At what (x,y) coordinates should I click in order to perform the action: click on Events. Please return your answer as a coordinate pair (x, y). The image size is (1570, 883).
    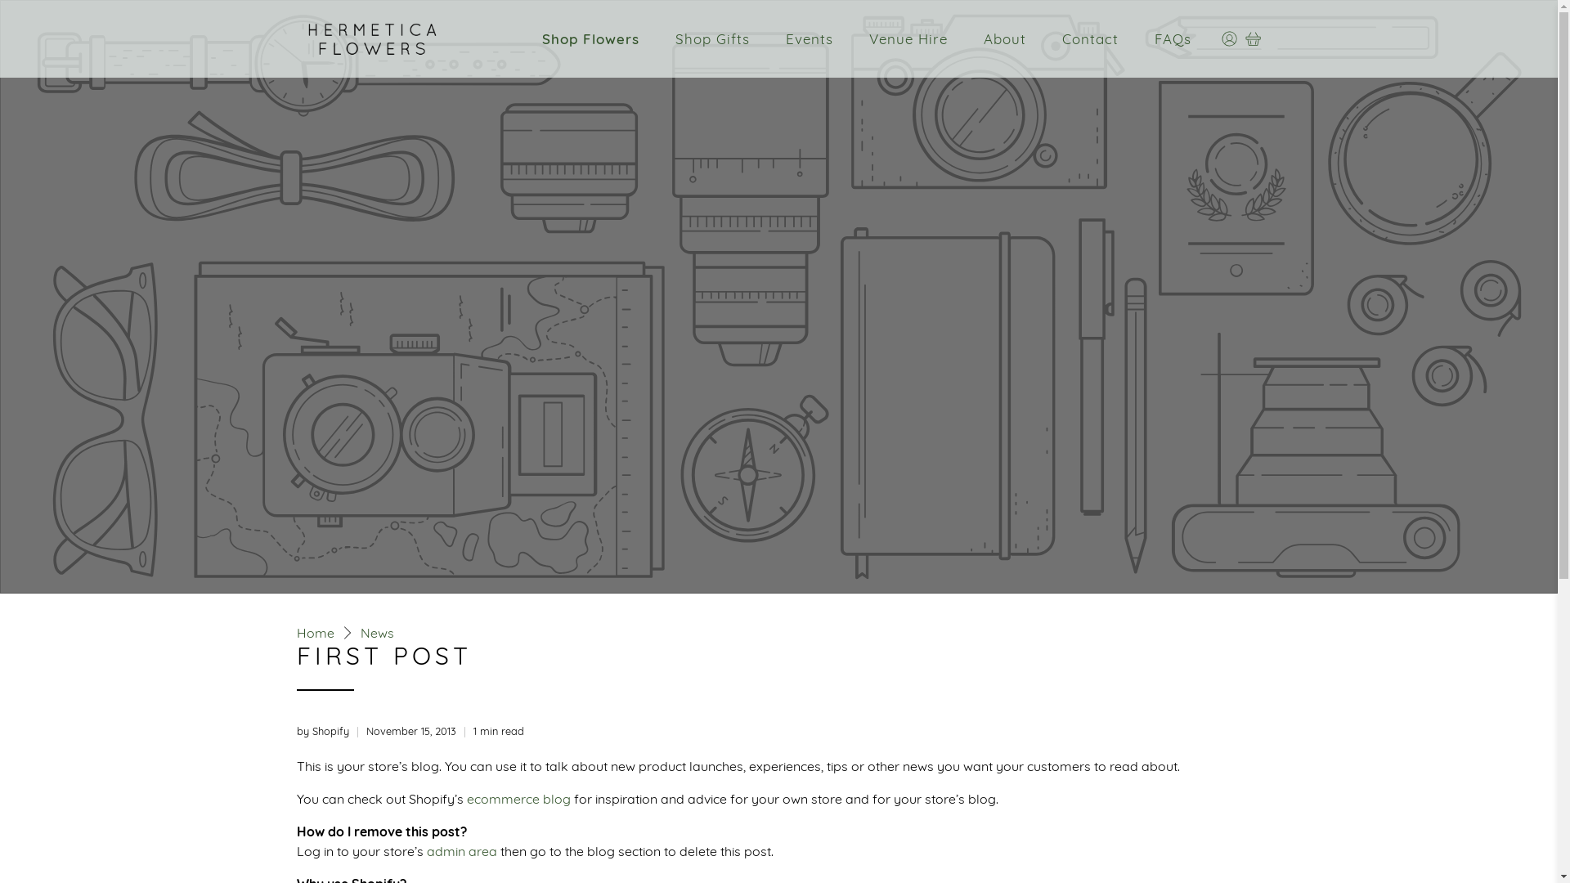
    Looking at the image, I should click on (810, 39).